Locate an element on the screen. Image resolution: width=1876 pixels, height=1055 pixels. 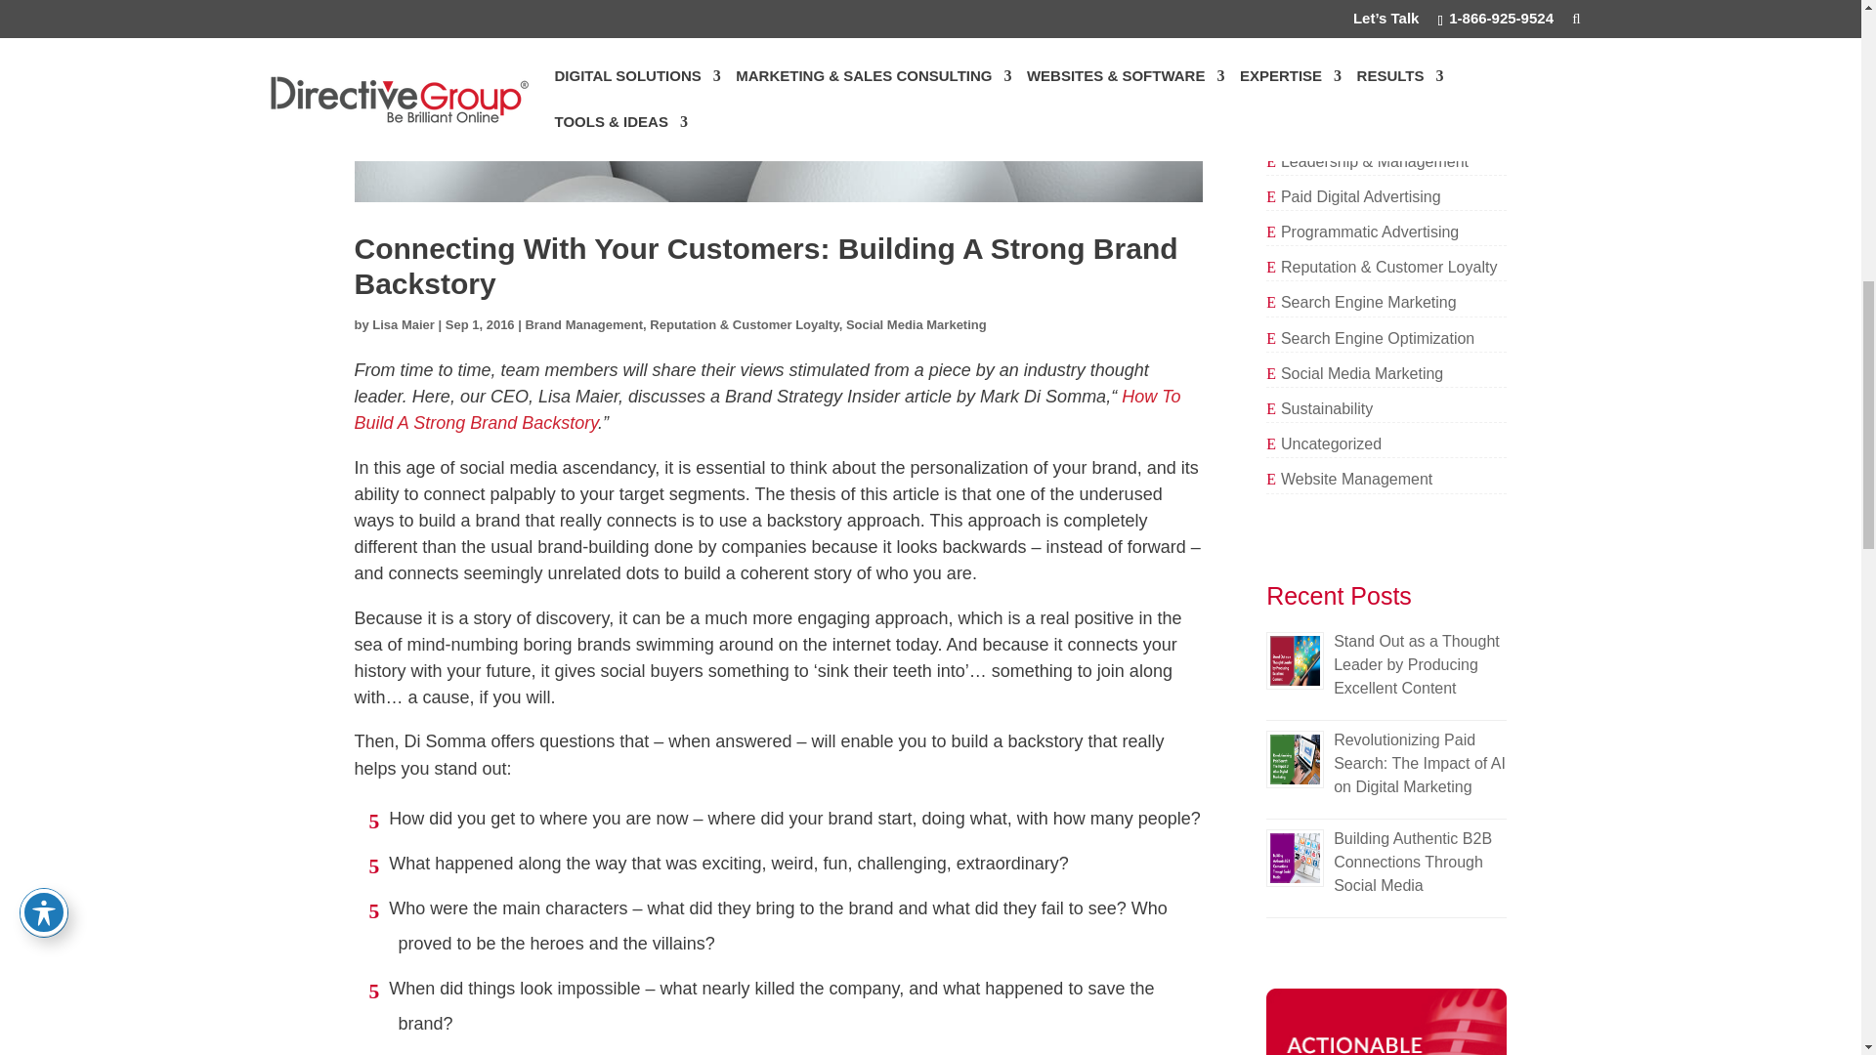
Posts by Lisa Maier is located at coordinates (403, 324).